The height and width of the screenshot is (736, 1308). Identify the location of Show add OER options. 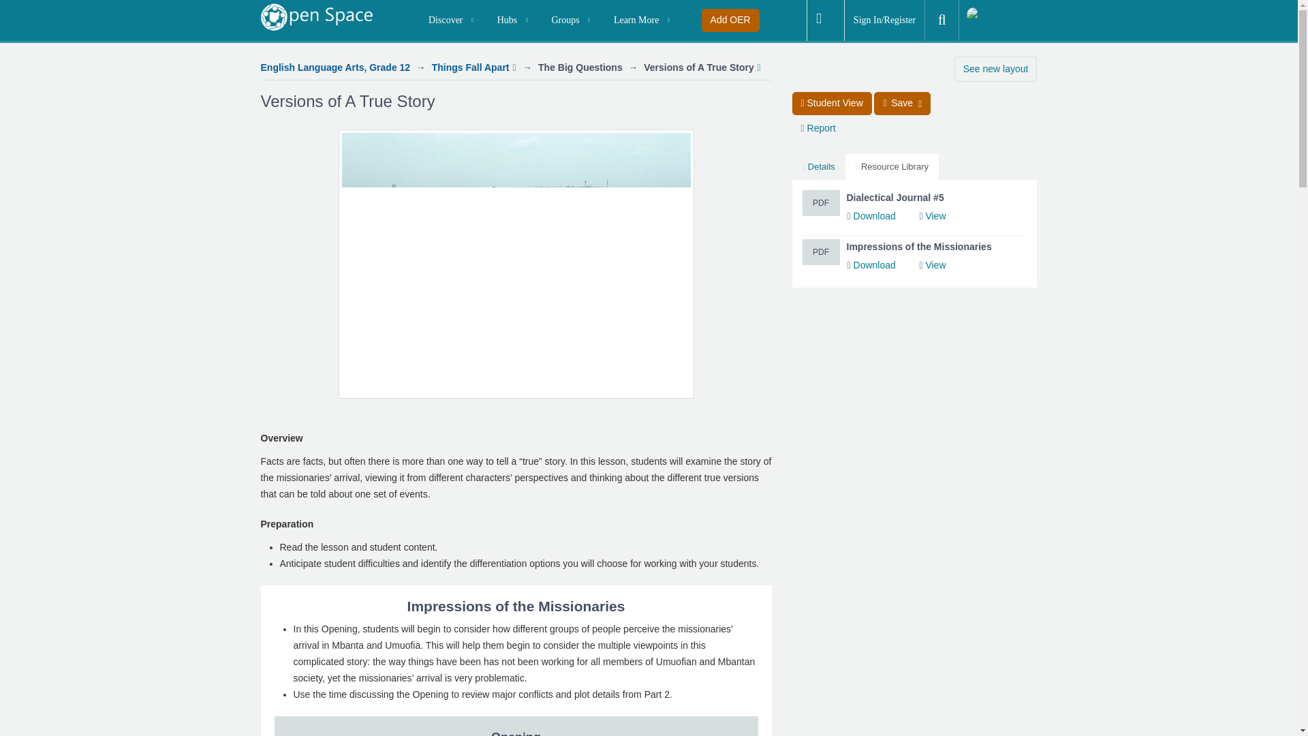
(730, 20).